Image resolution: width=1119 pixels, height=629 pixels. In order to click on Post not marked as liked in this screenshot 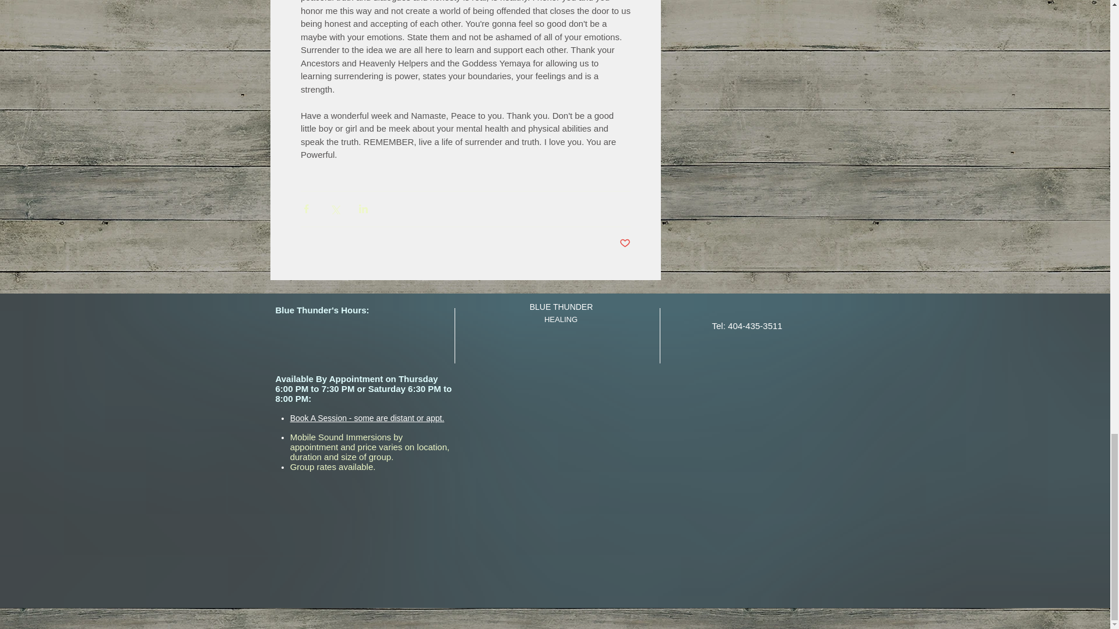, I will do `click(624, 243)`.